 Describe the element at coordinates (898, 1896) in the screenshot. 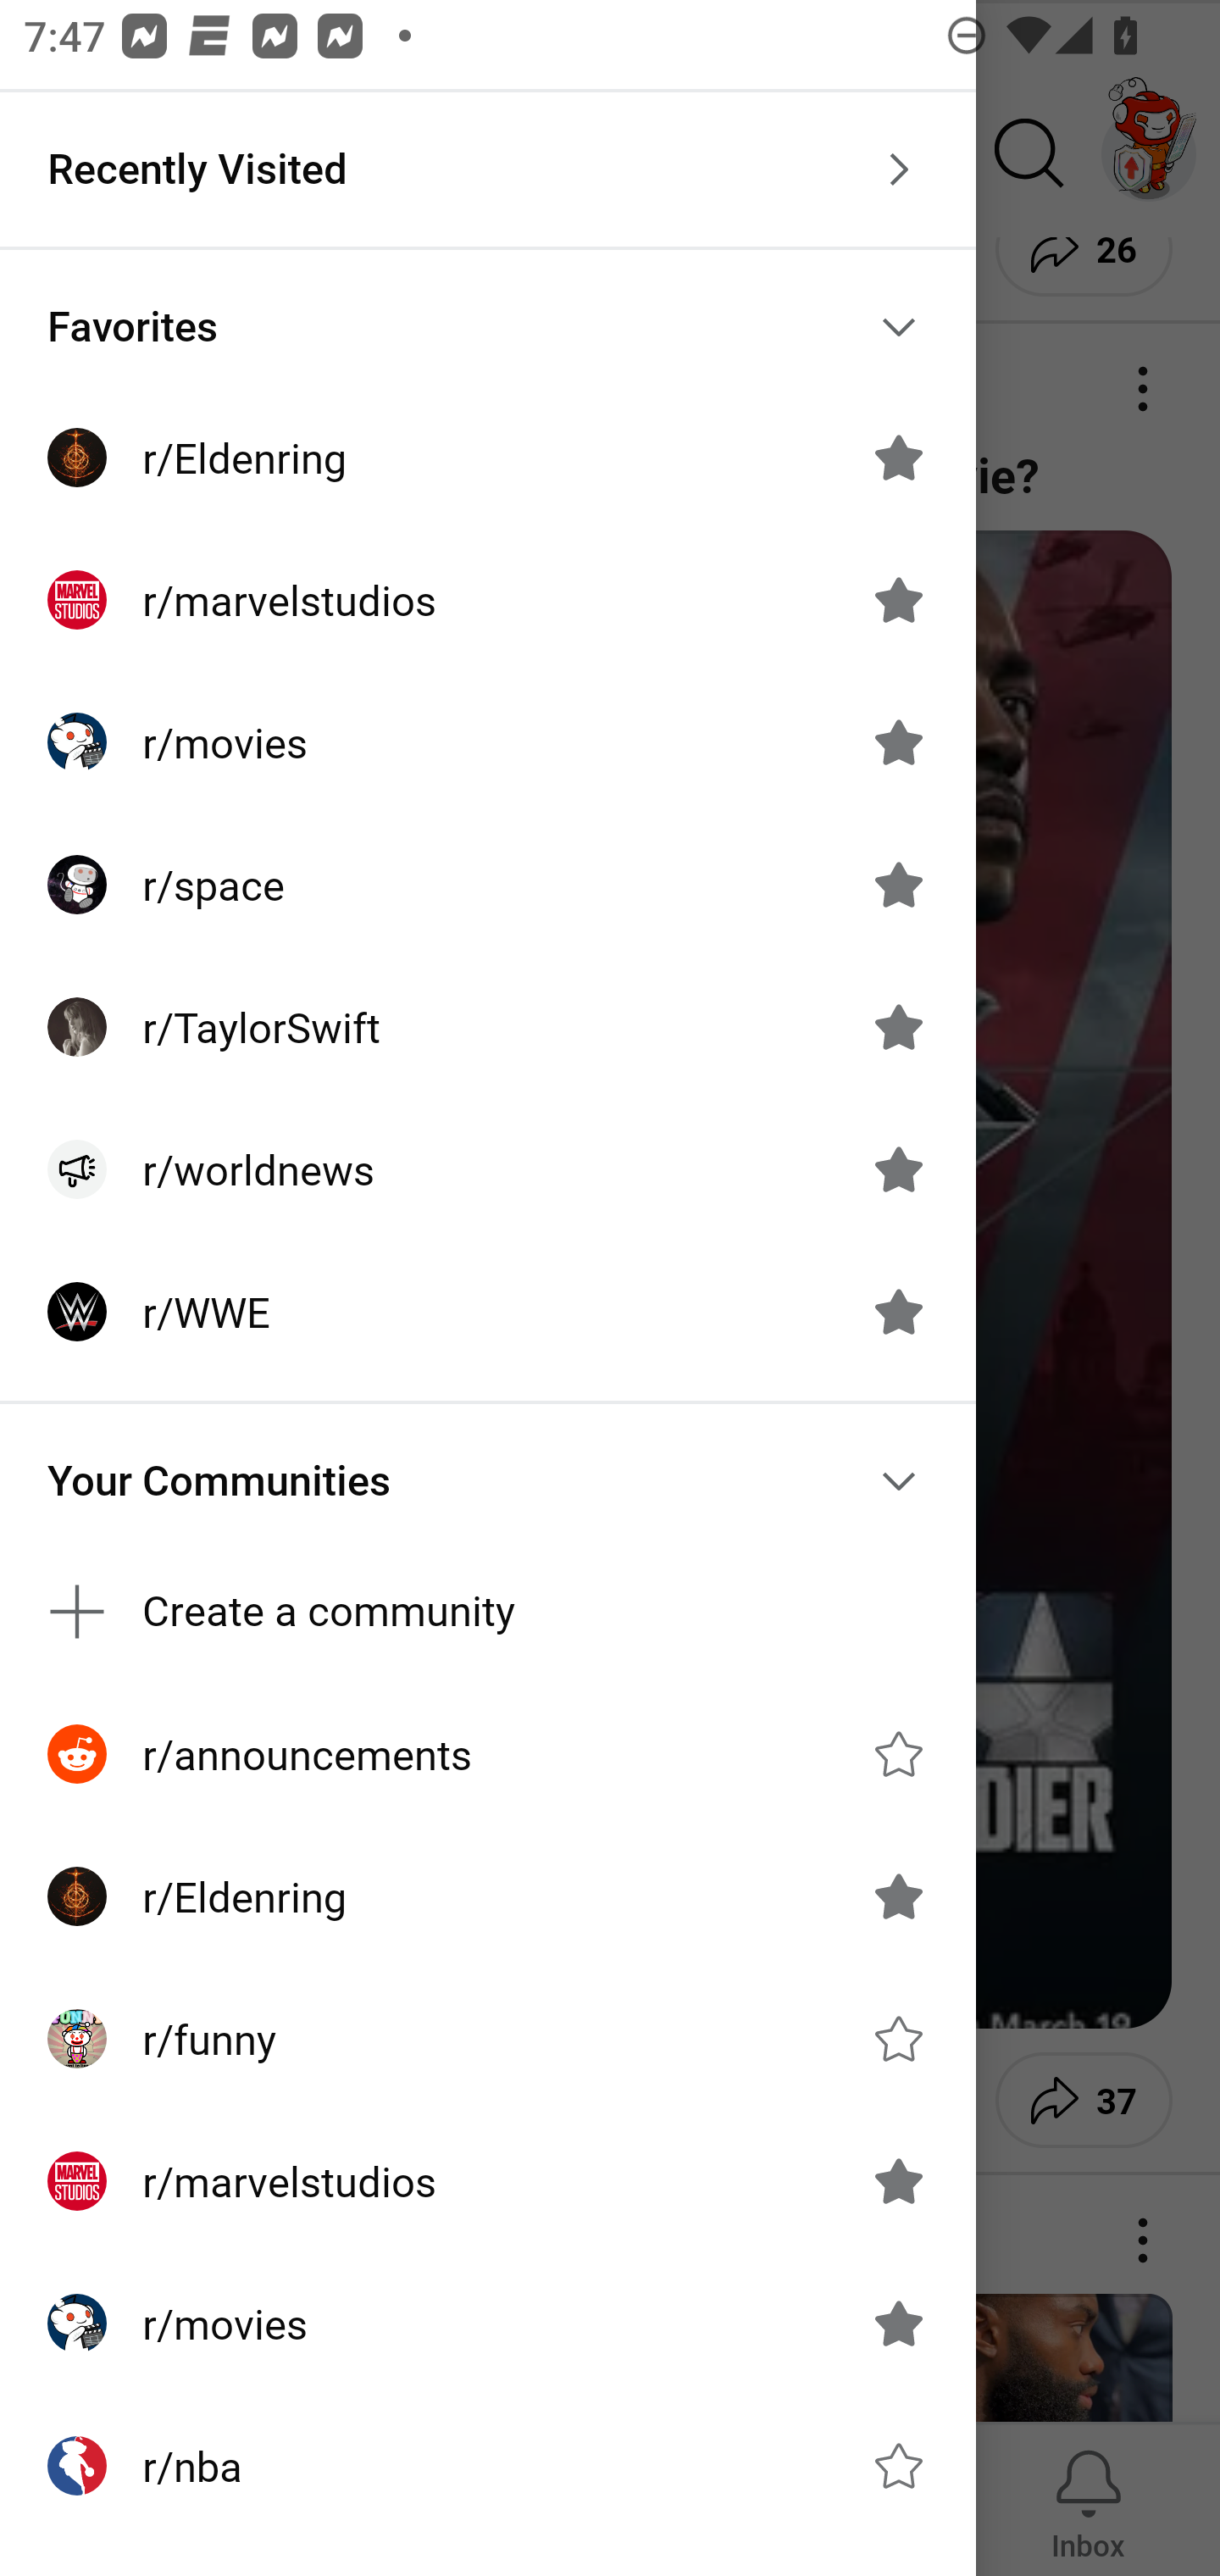

I see `Unfavorite r/Eldenring` at that location.